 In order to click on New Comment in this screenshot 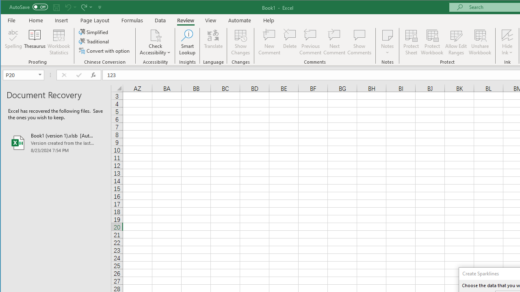, I will do `click(269, 42)`.